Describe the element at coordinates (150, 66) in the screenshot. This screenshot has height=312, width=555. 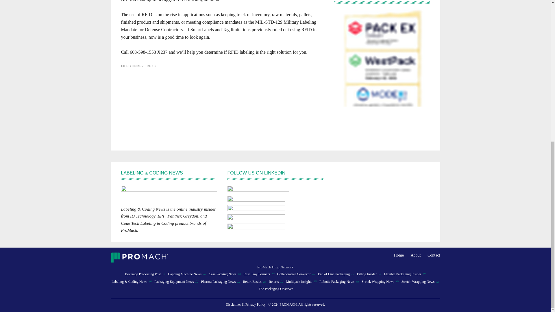
I see `IDEAS` at that location.